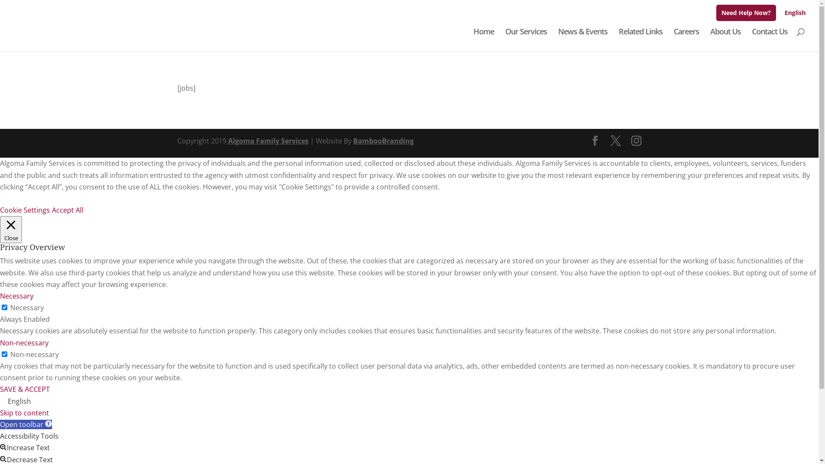 The height and width of the screenshot is (464, 825). I want to click on Necessary, so click(17, 296).